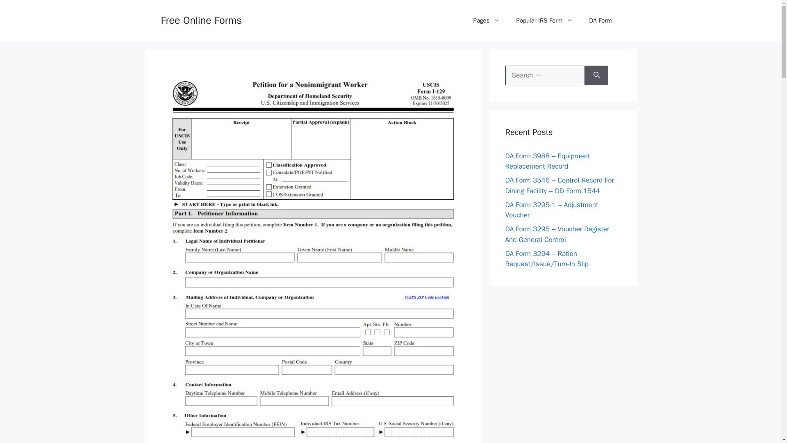 This screenshot has height=443, width=787. What do you see at coordinates (201, 20) in the screenshot?
I see `Free Online Forms` at bounding box center [201, 20].